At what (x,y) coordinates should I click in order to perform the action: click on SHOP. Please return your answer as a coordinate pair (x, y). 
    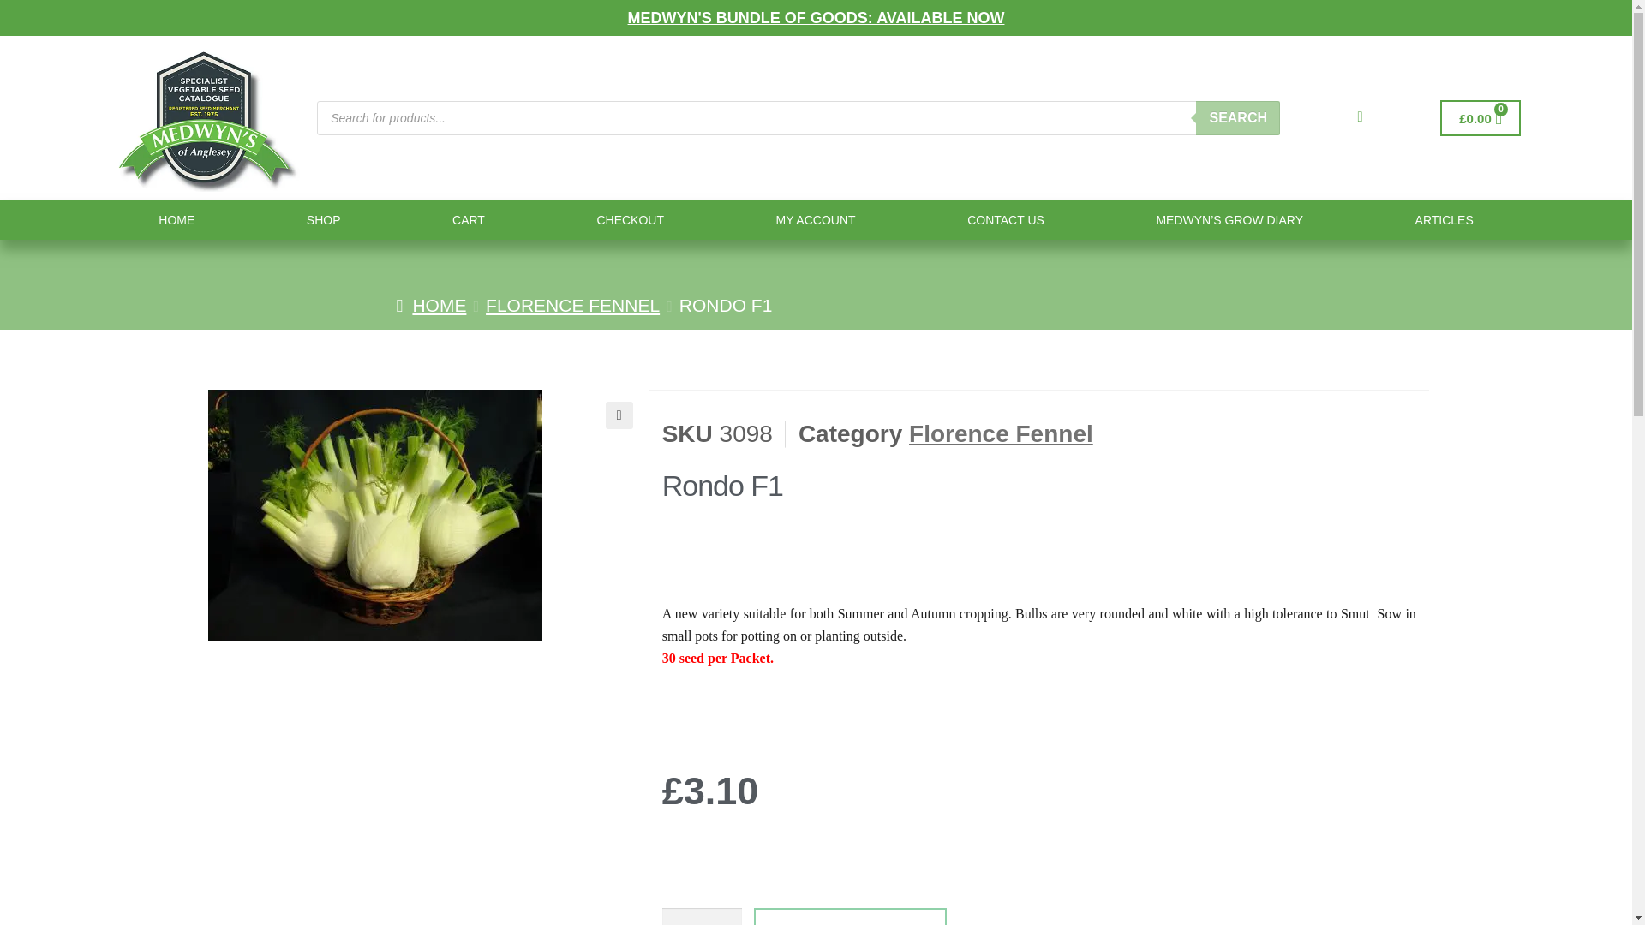
    Looking at the image, I should click on (324, 219).